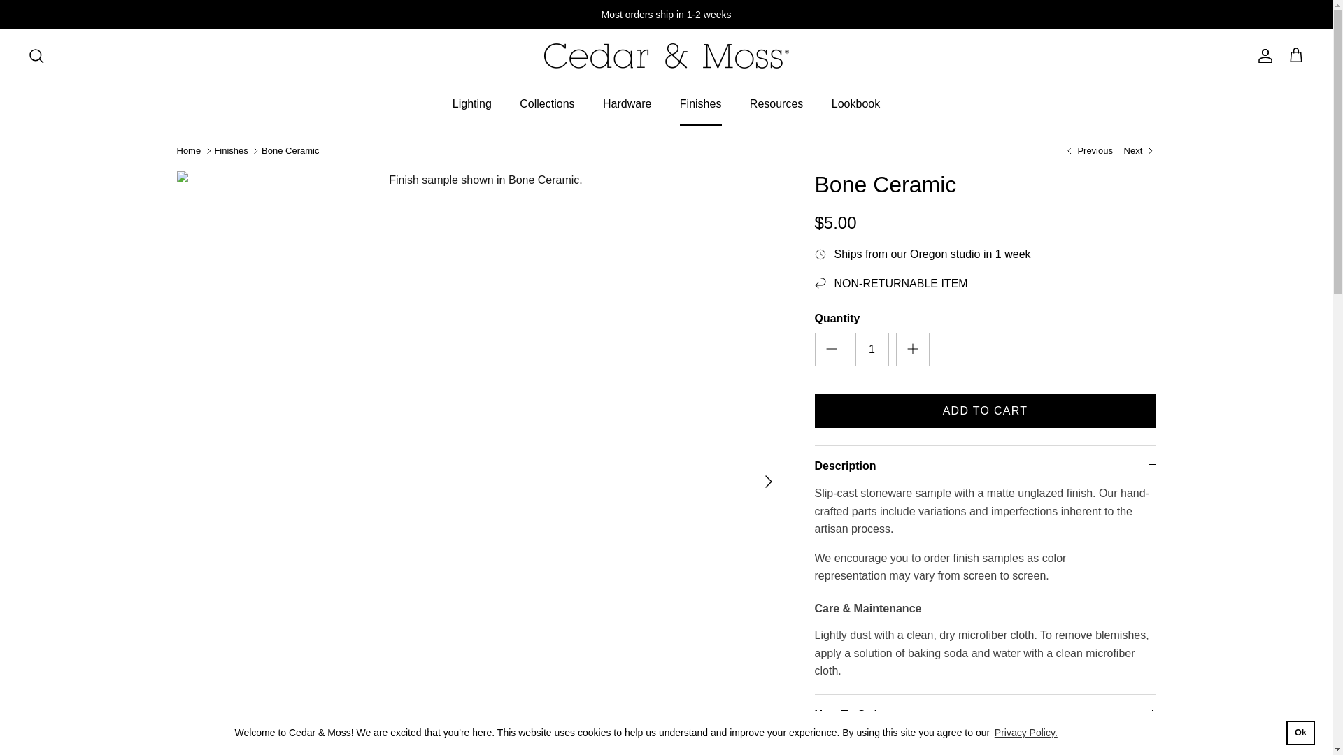 The height and width of the screenshot is (755, 1343). Describe the element at coordinates (768, 481) in the screenshot. I see `RIGHT` at that location.